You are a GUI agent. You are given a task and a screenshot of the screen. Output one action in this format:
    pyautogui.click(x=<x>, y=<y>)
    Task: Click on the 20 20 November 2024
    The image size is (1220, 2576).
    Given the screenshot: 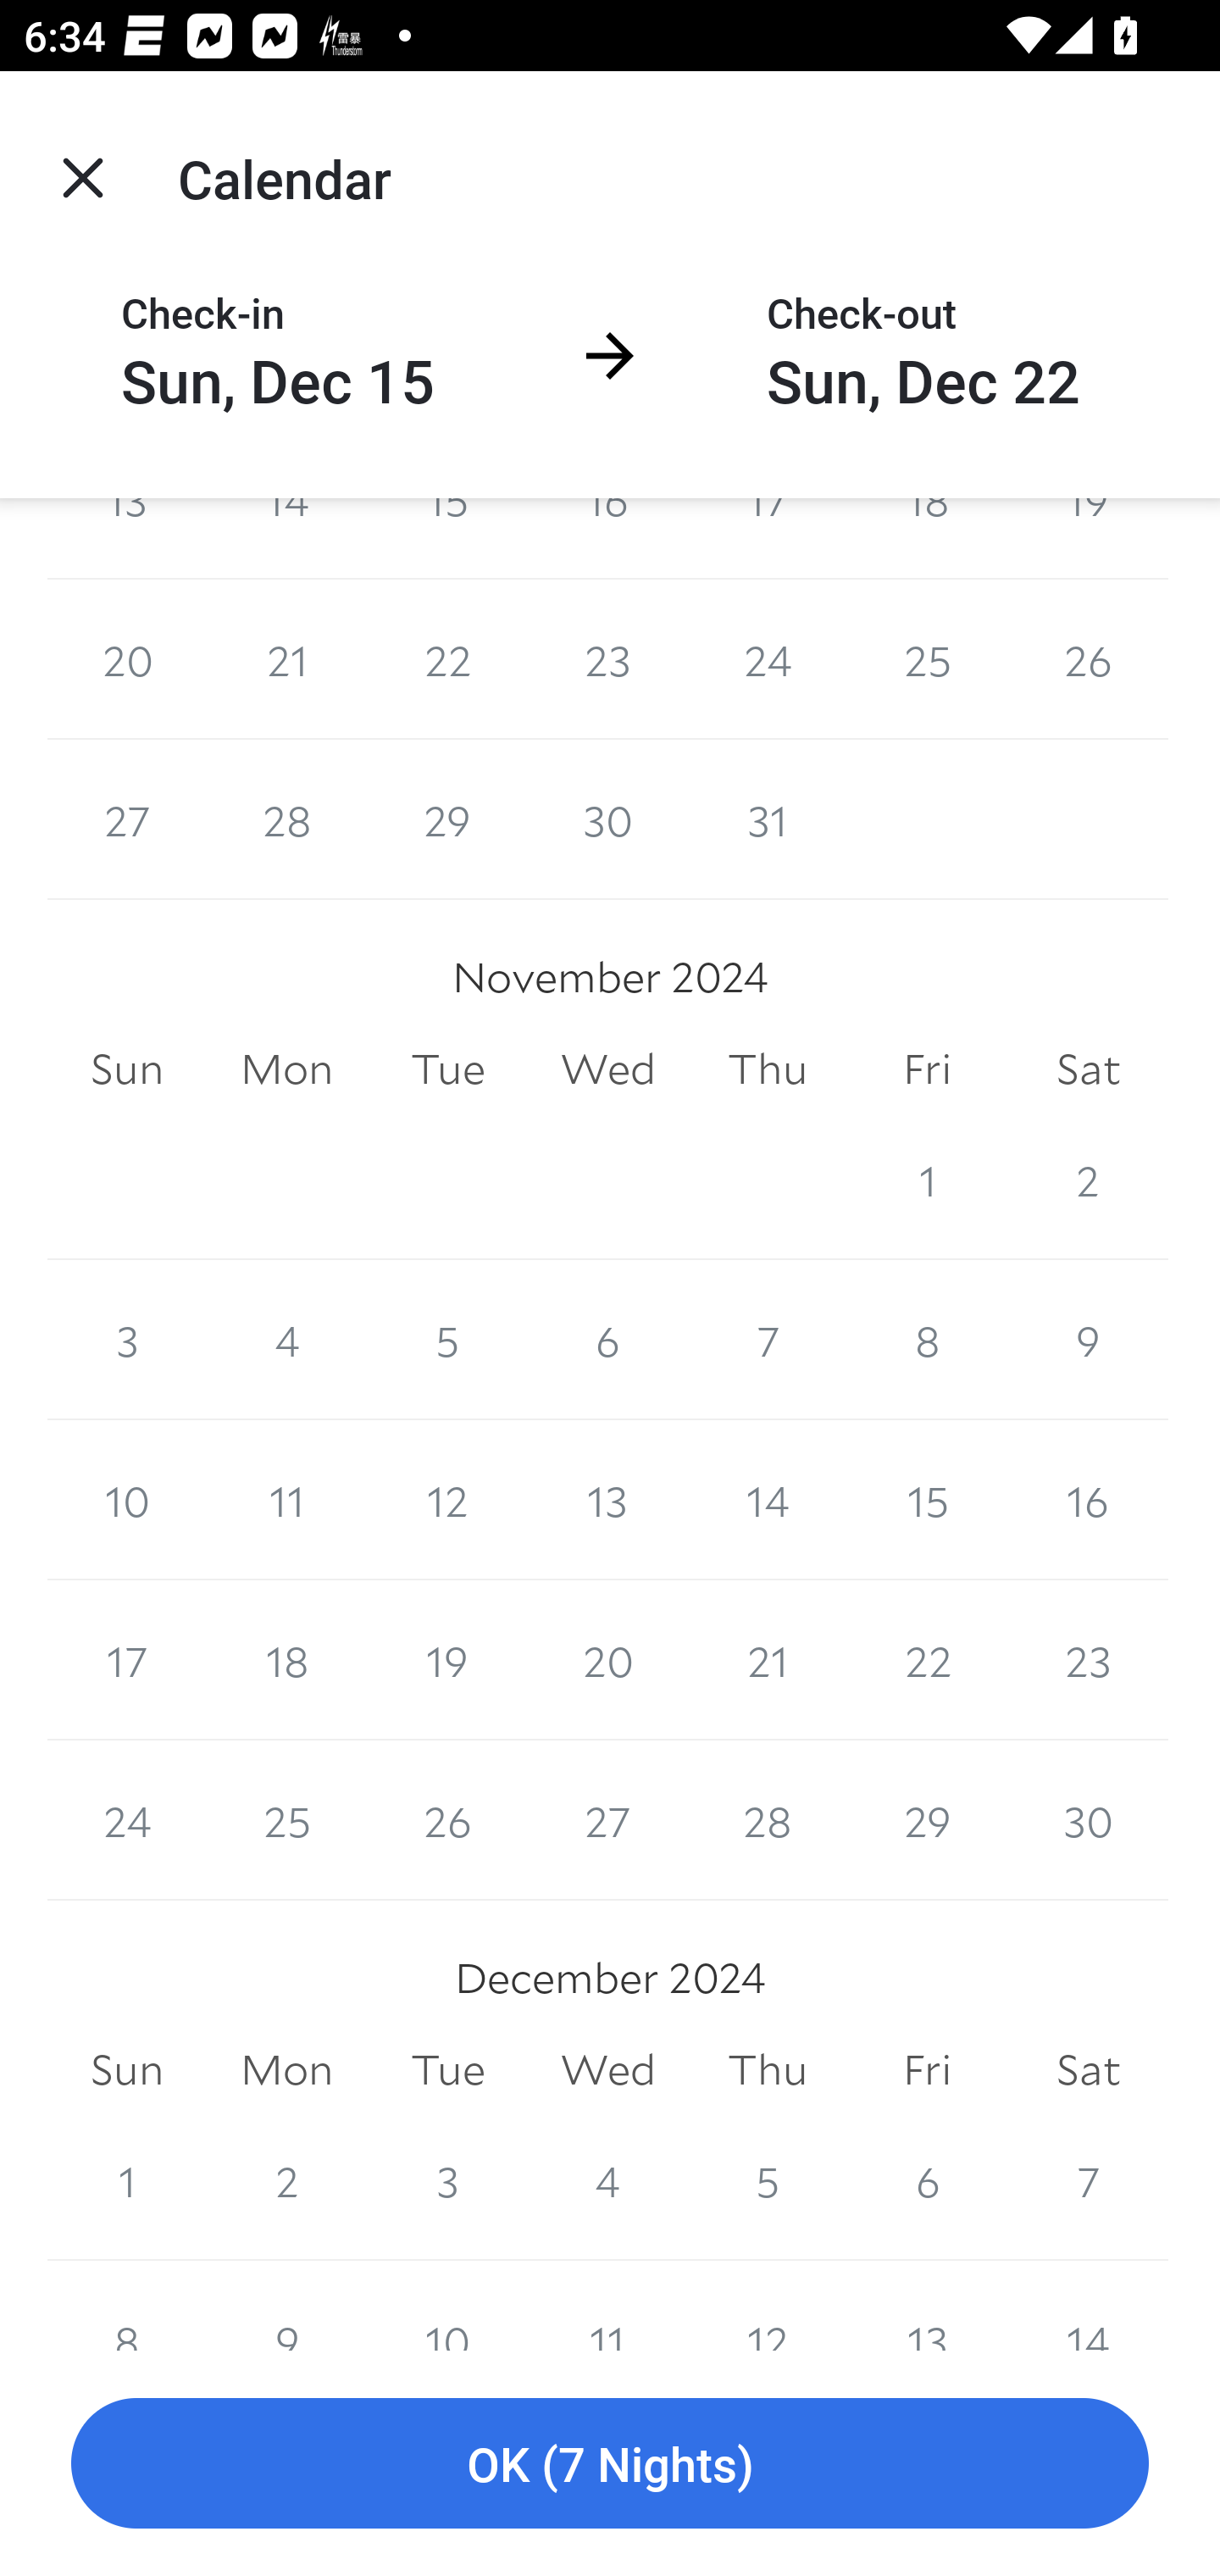 What is the action you would take?
    pyautogui.click(x=608, y=1660)
    